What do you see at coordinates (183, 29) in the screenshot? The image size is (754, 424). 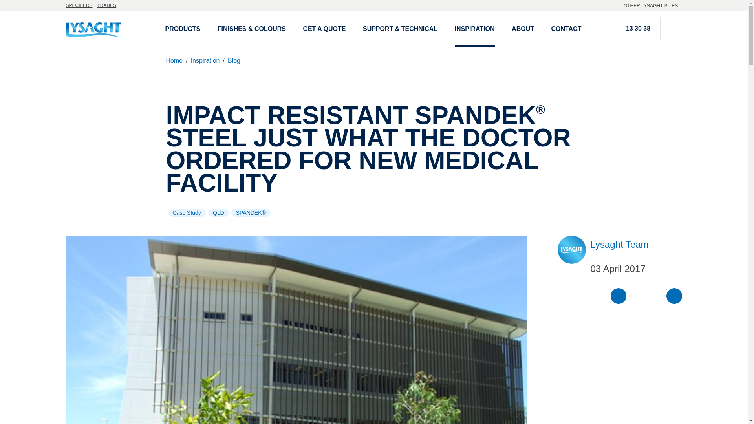 I see `Expand menu Products` at bounding box center [183, 29].